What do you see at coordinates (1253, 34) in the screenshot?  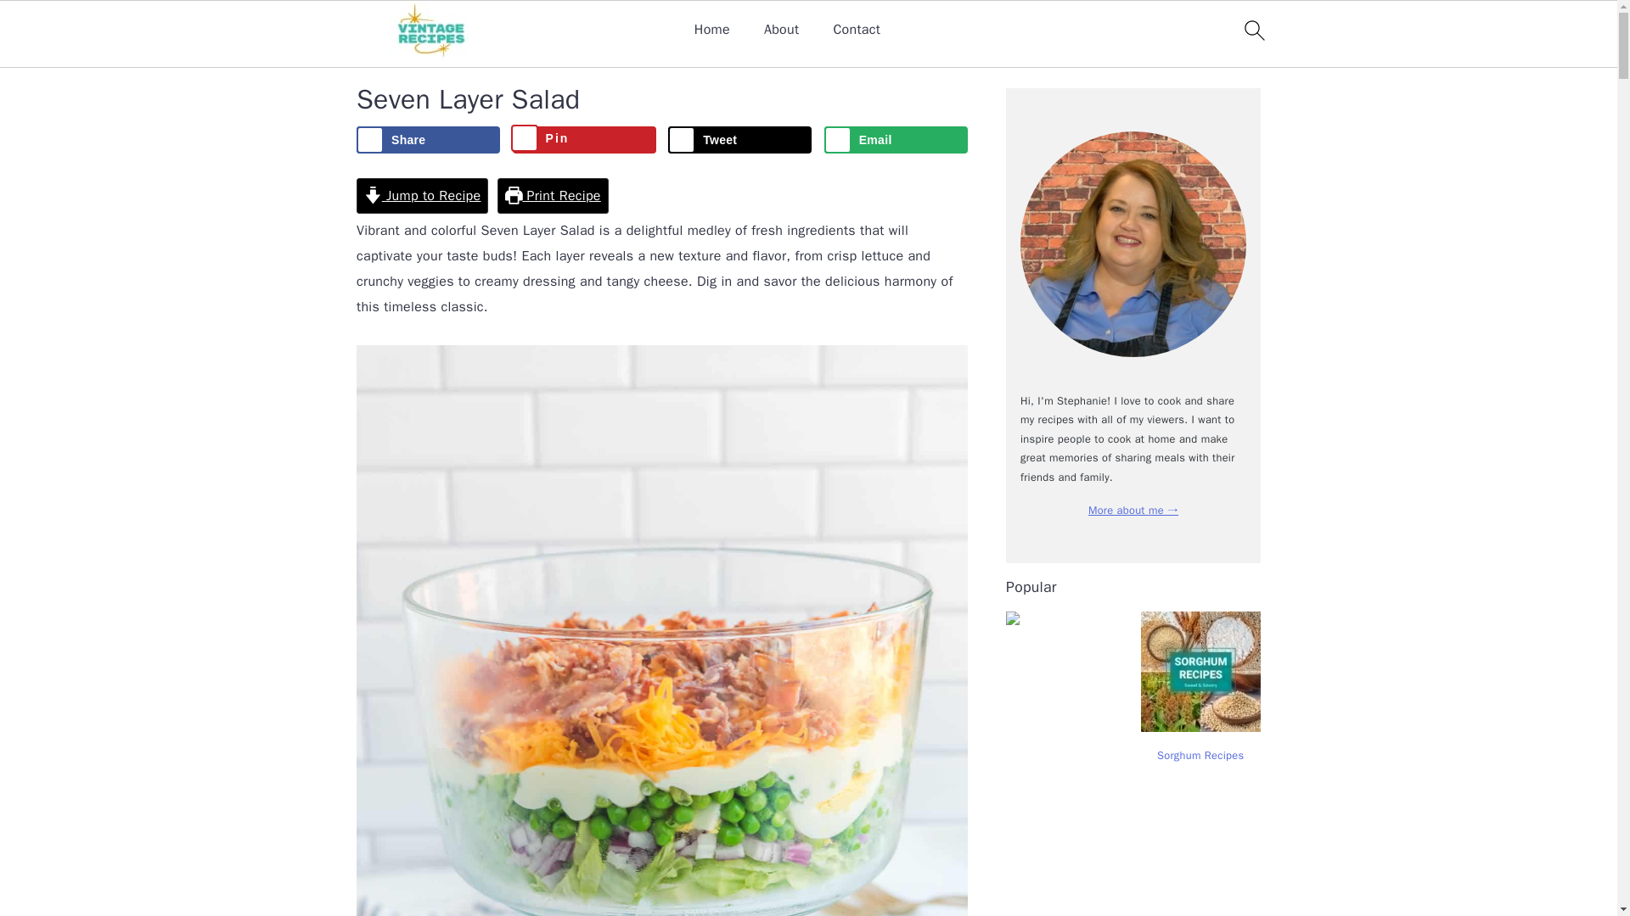 I see `search icon` at bounding box center [1253, 34].